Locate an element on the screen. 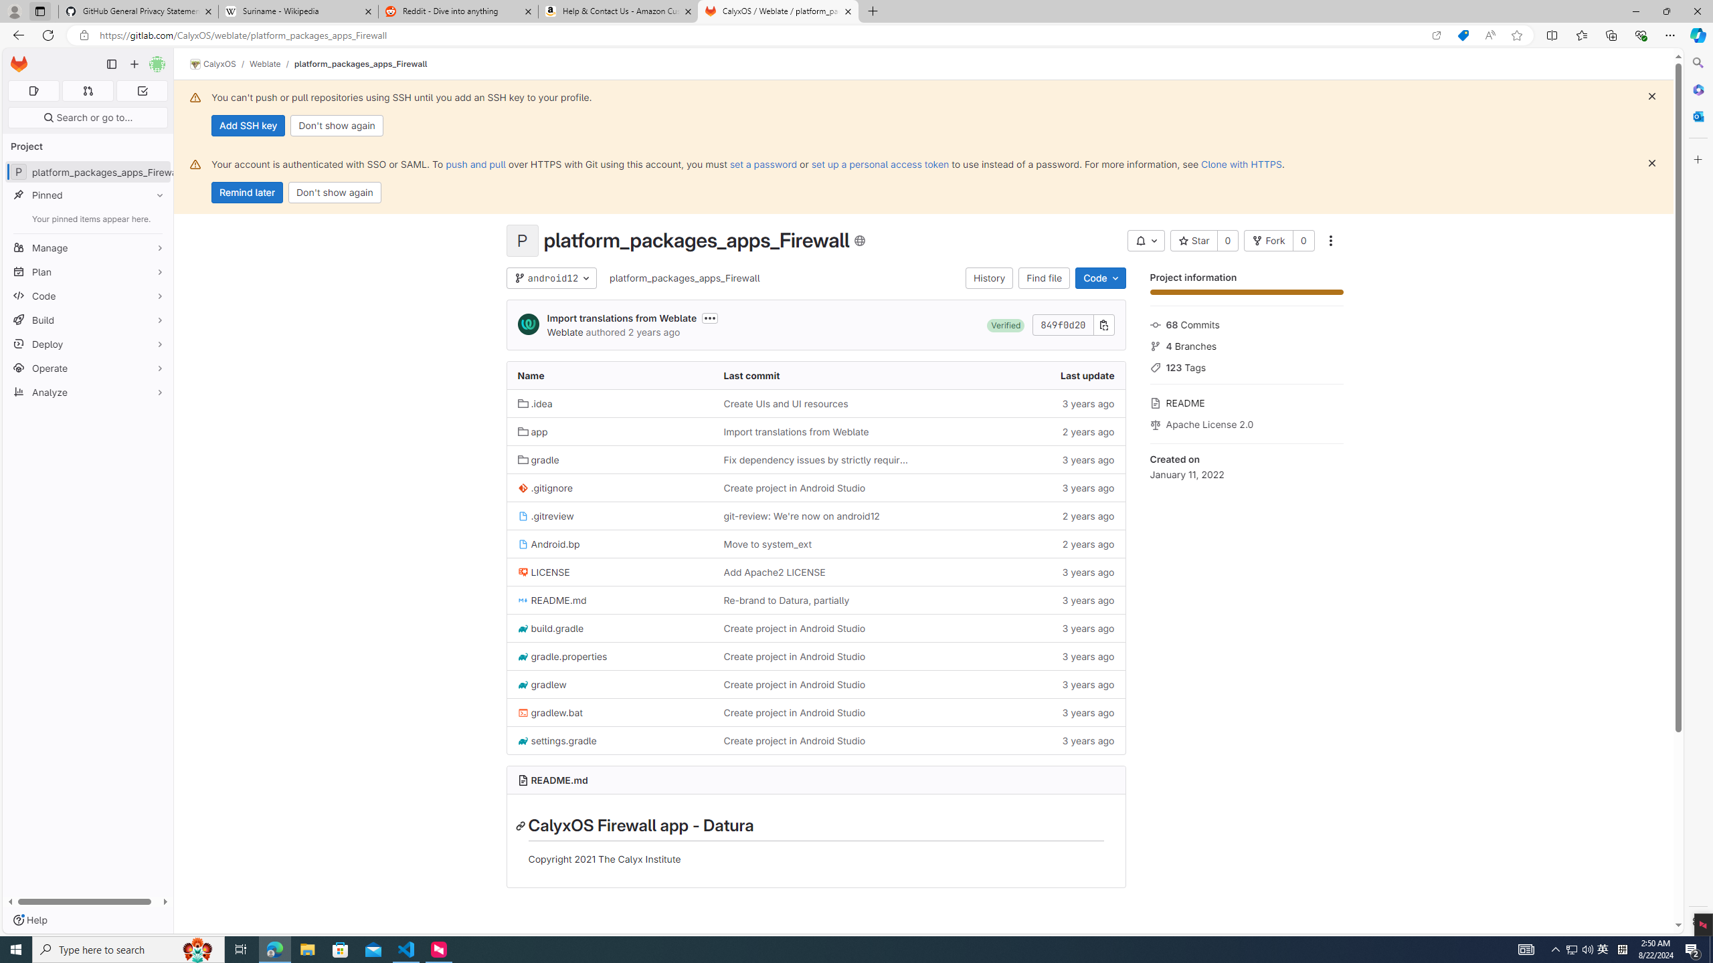 The height and width of the screenshot is (963, 1713). CalyxOS/ is located at coordinates (219, 64).